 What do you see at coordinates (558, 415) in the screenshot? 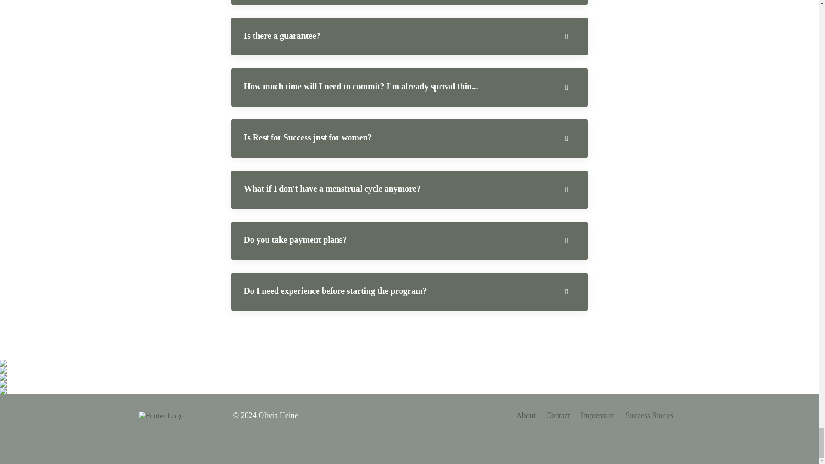
I see `Contact` at bounding box center [558, 415].